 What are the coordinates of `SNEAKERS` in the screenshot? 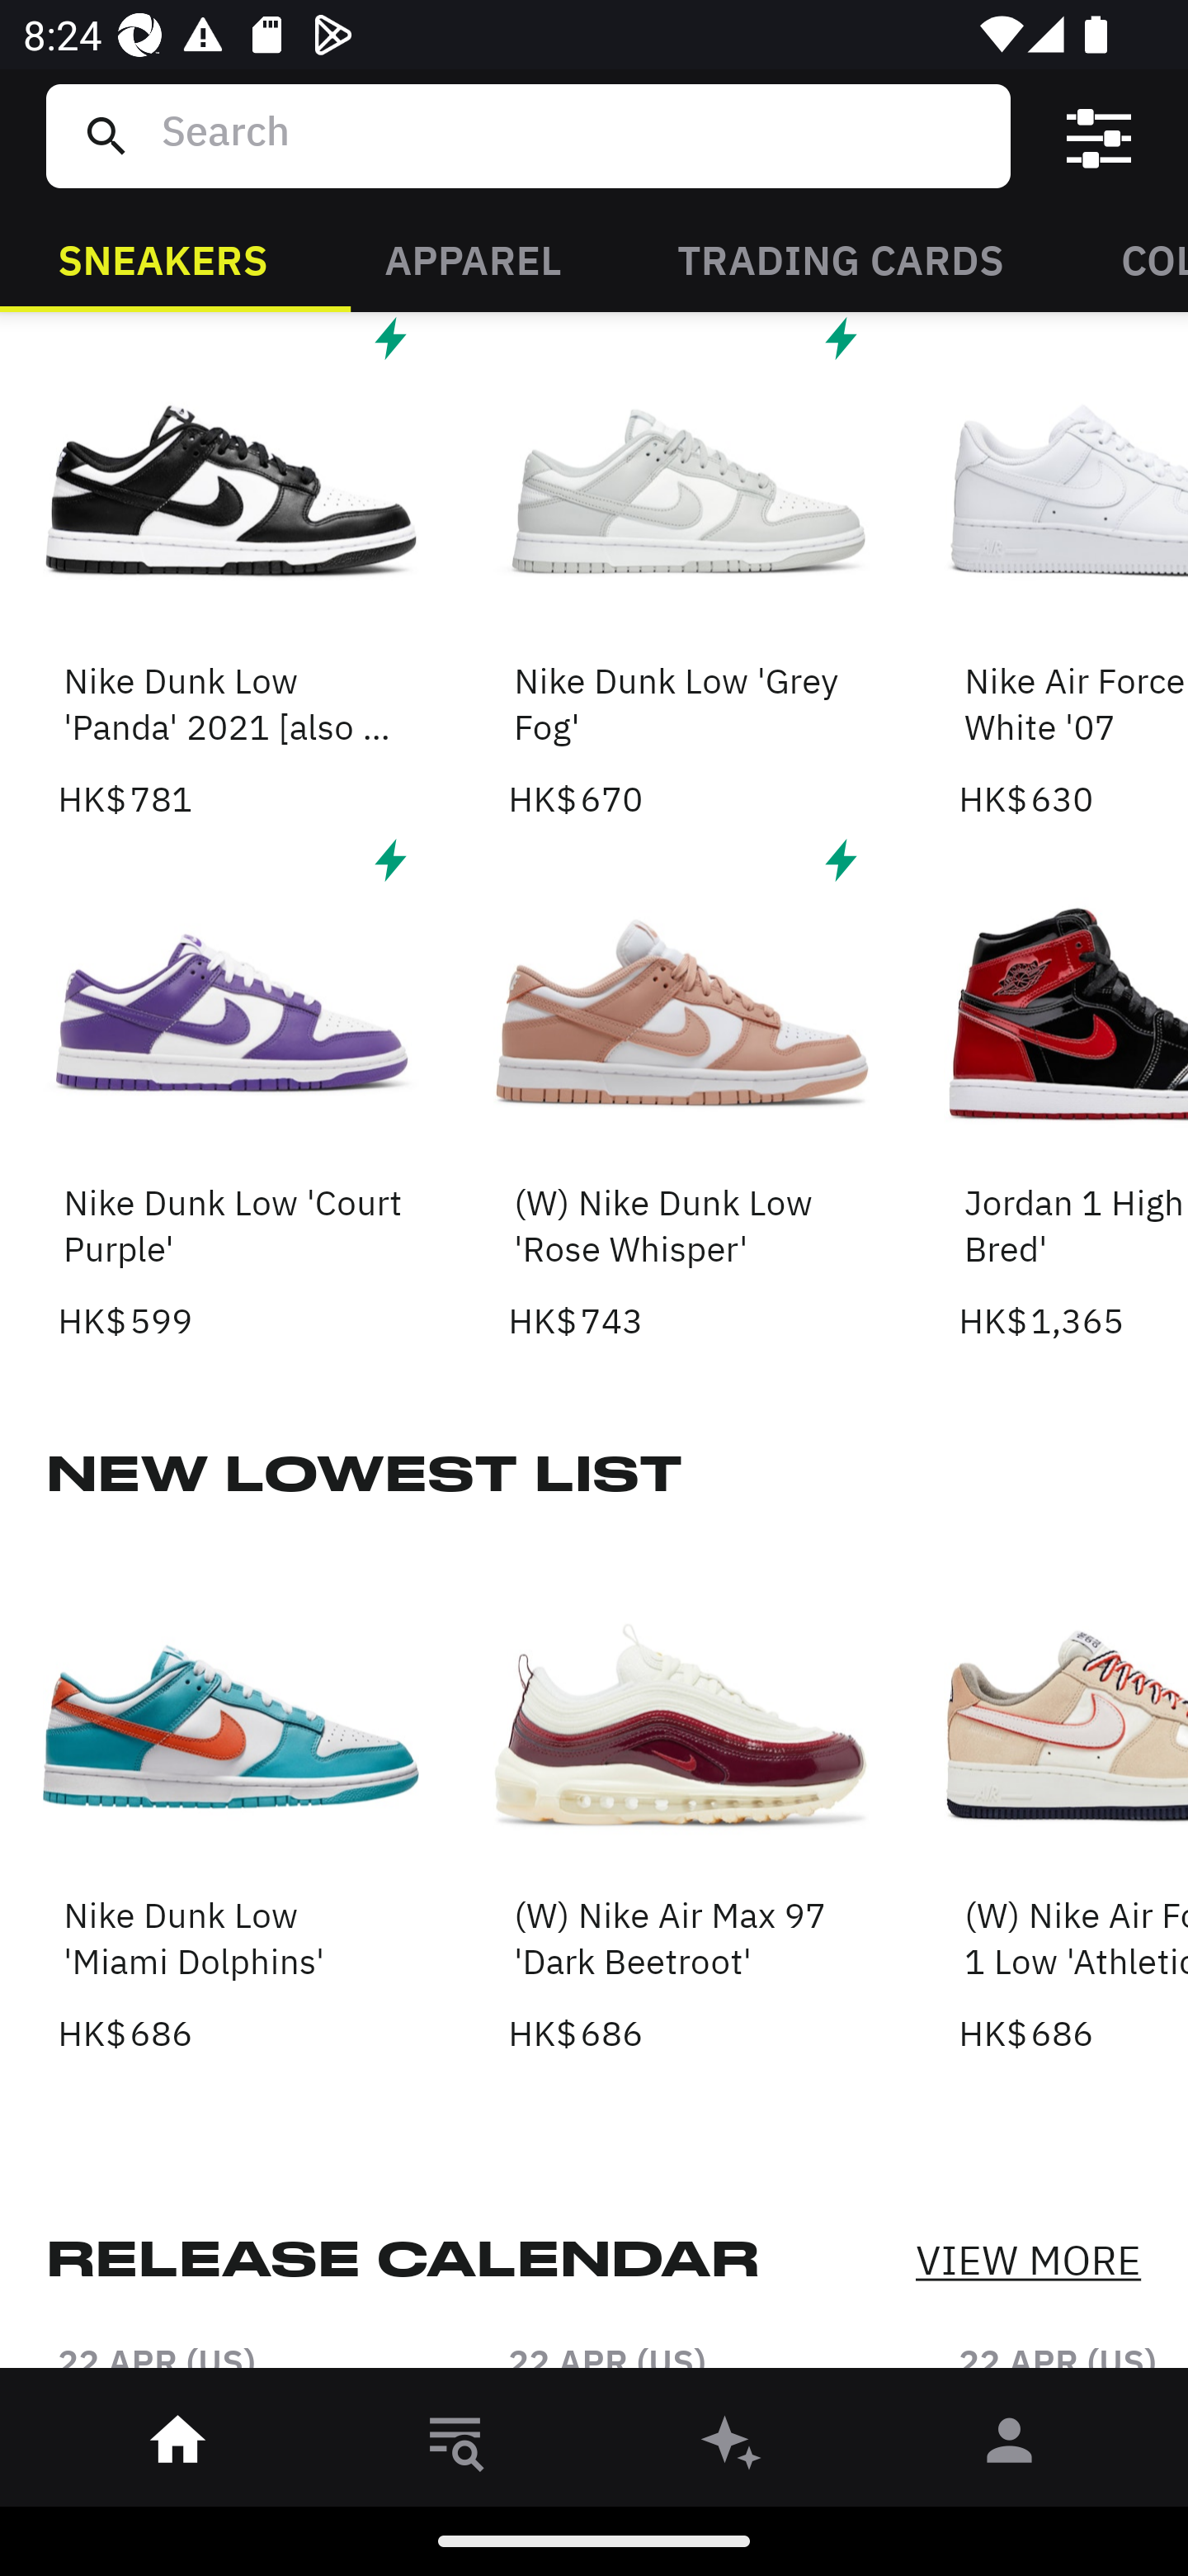 It's located at (163, 258).